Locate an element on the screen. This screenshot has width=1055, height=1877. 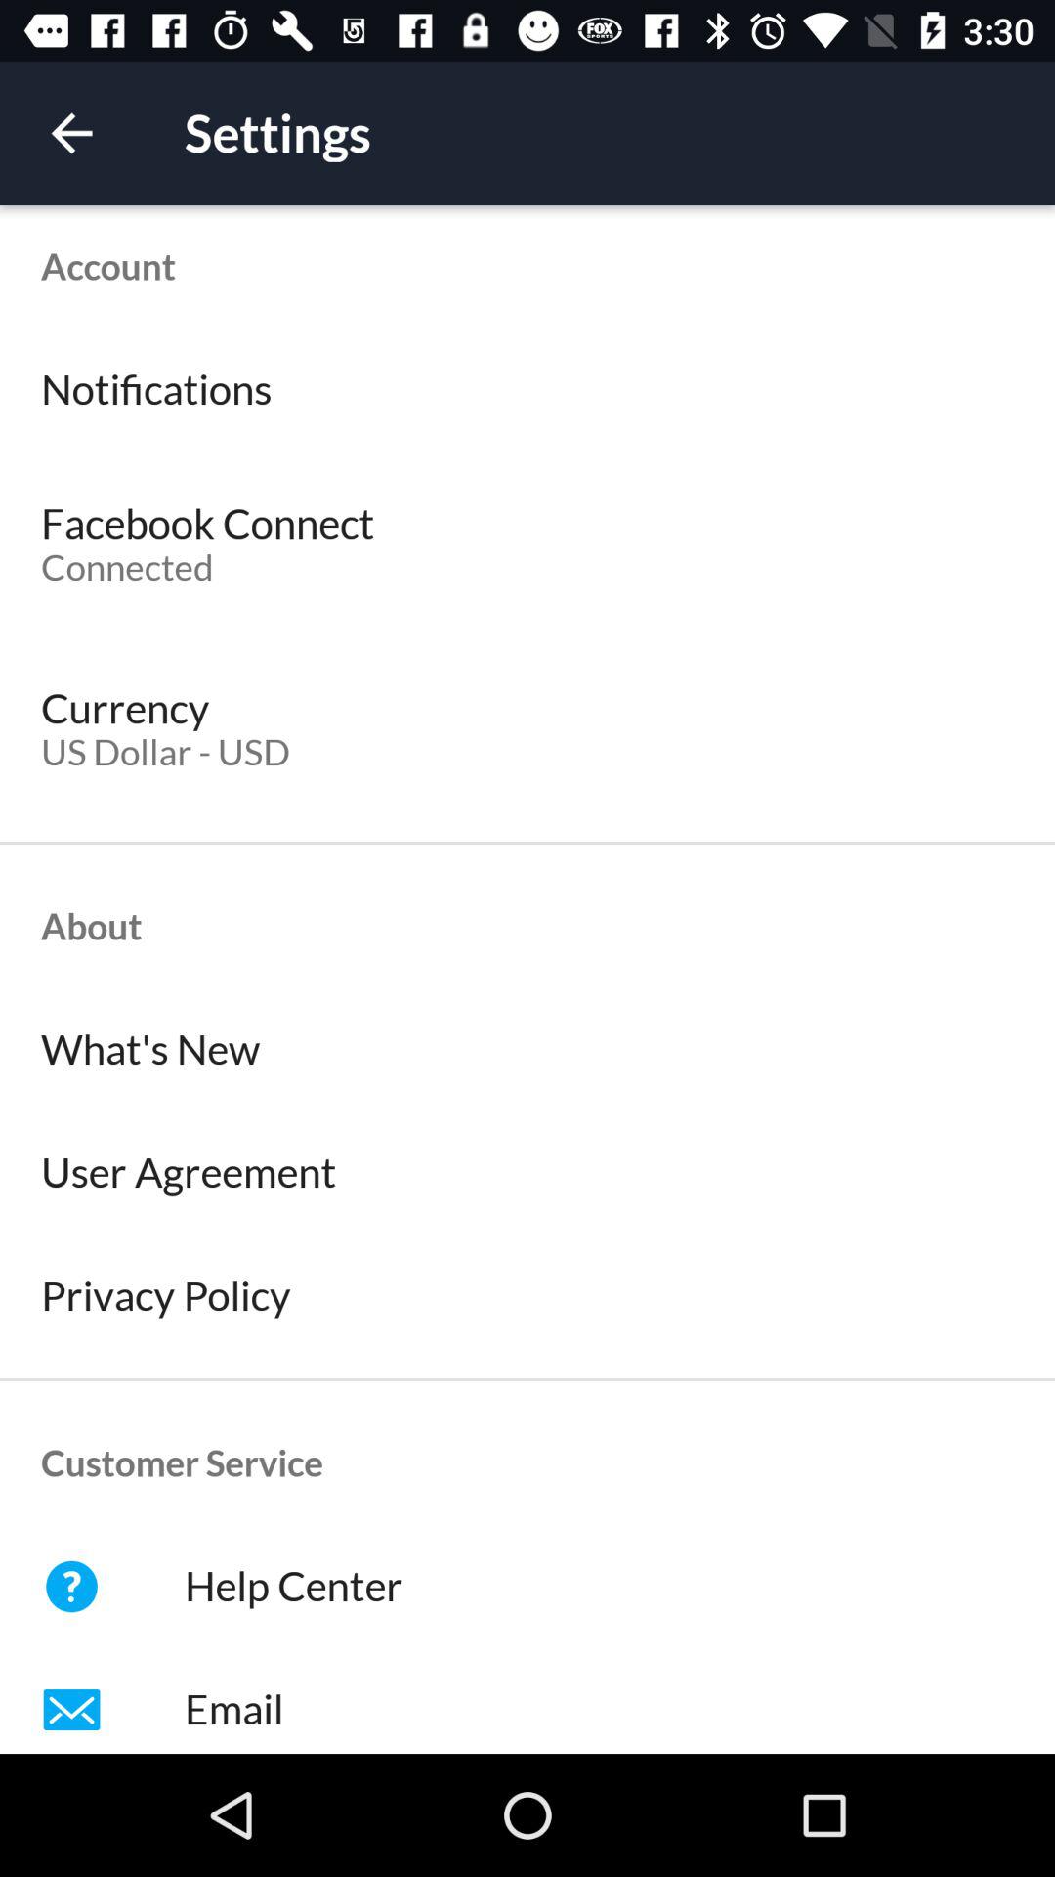
launch the user agreement item is located at coordinates (527, 1173).